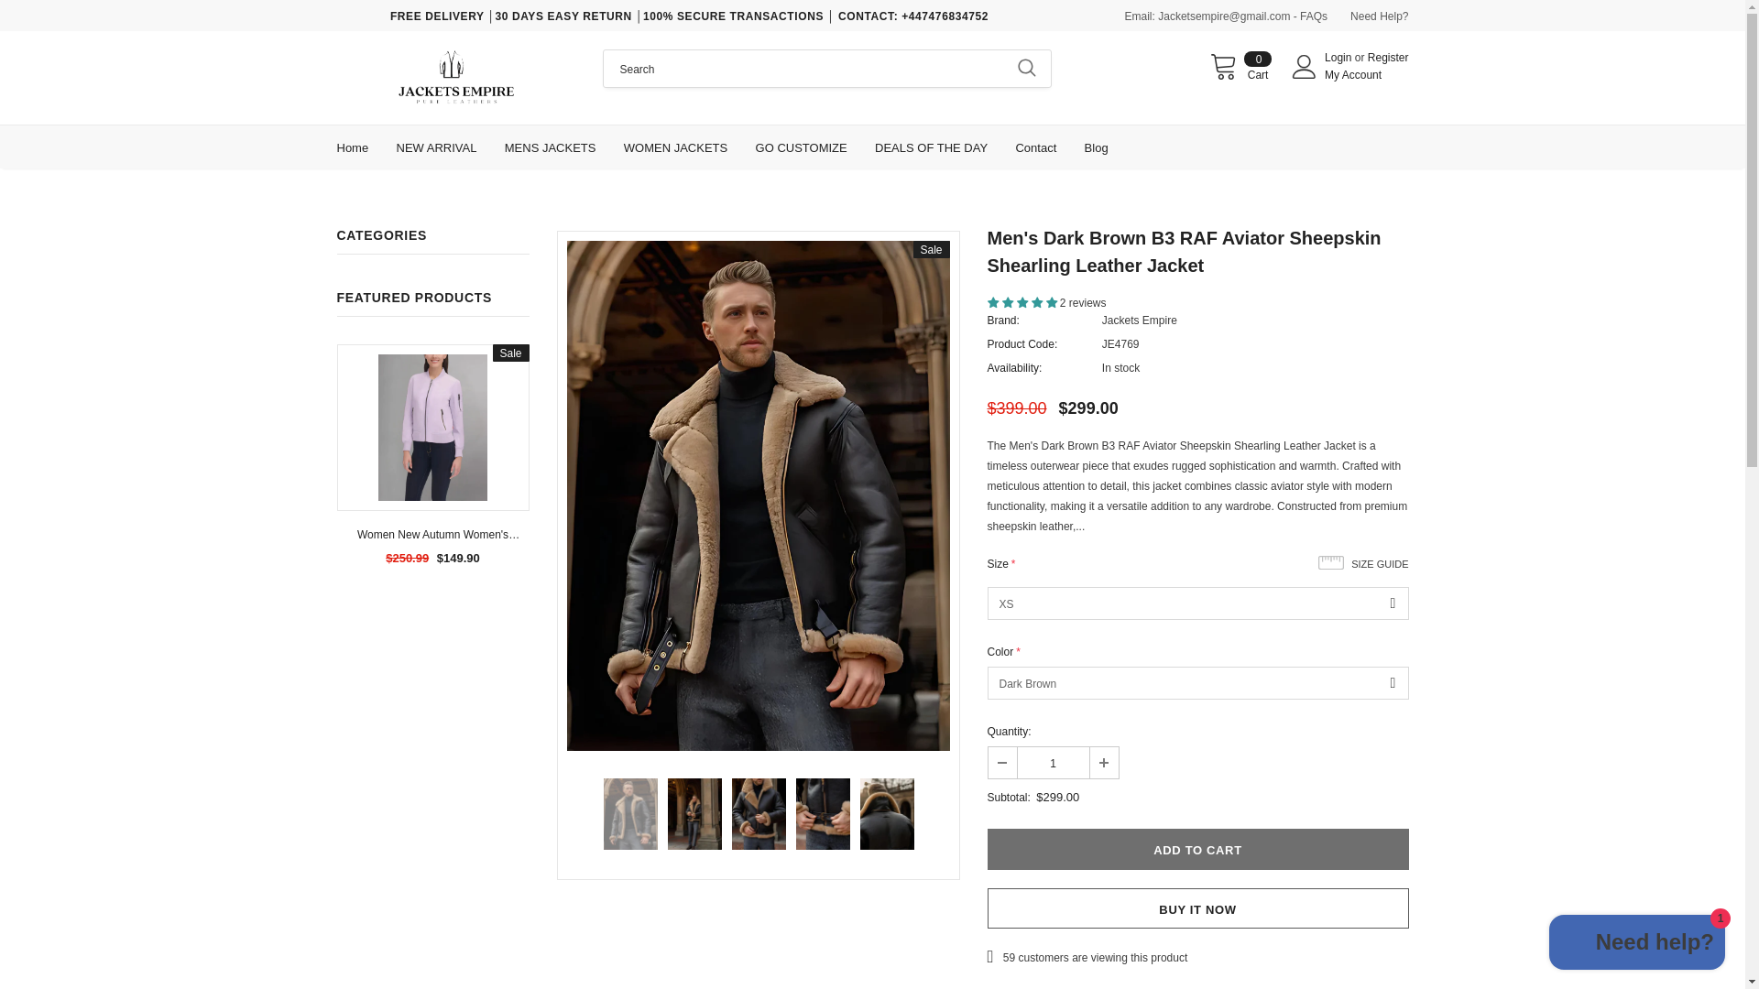  What do you see at coordinates (1339, 58) in the screenshot?
I see `Login` at bounding box center [1339, 58].